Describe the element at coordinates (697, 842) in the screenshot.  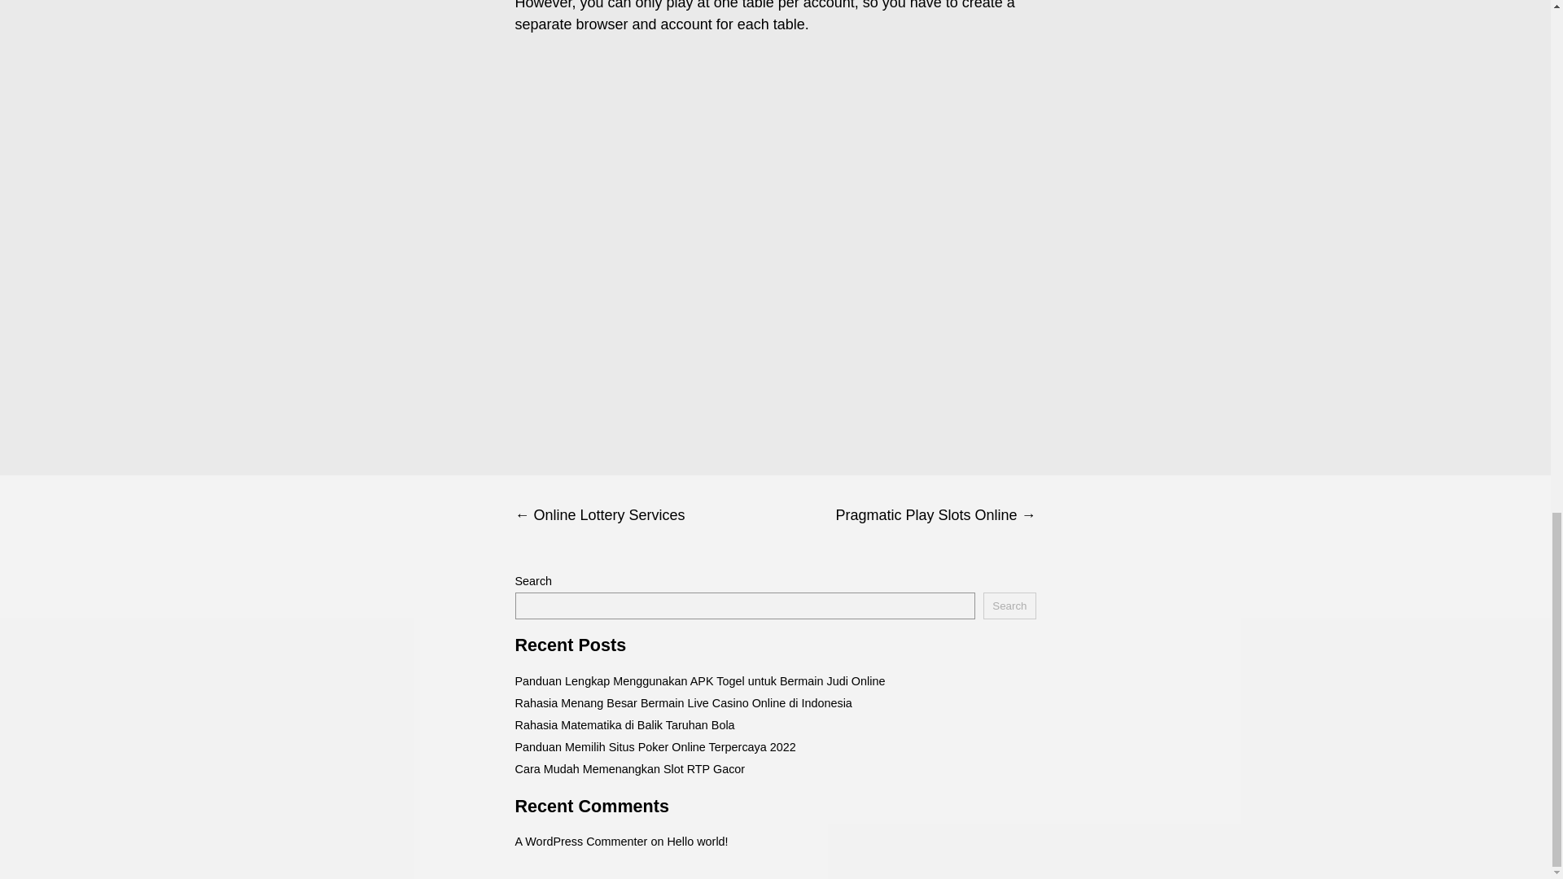
I see `Hello world!` at that location.